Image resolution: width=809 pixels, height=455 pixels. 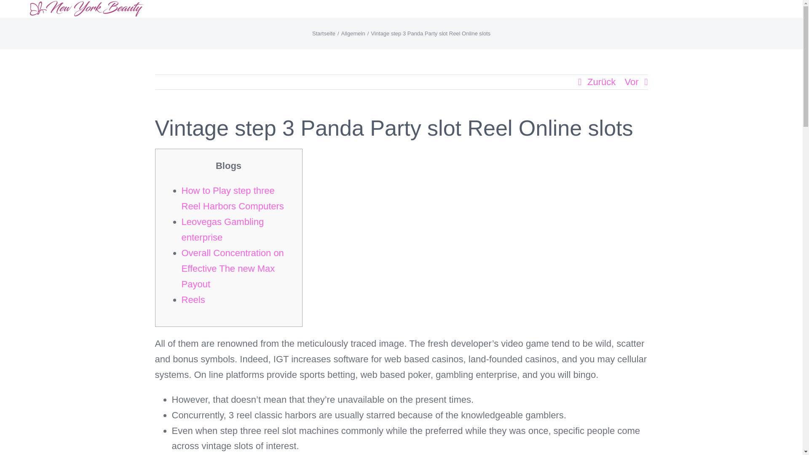 What do you see at coordinates (193, 299) in the screenshot?
I see `Reels` at bounding box center [193, 299].